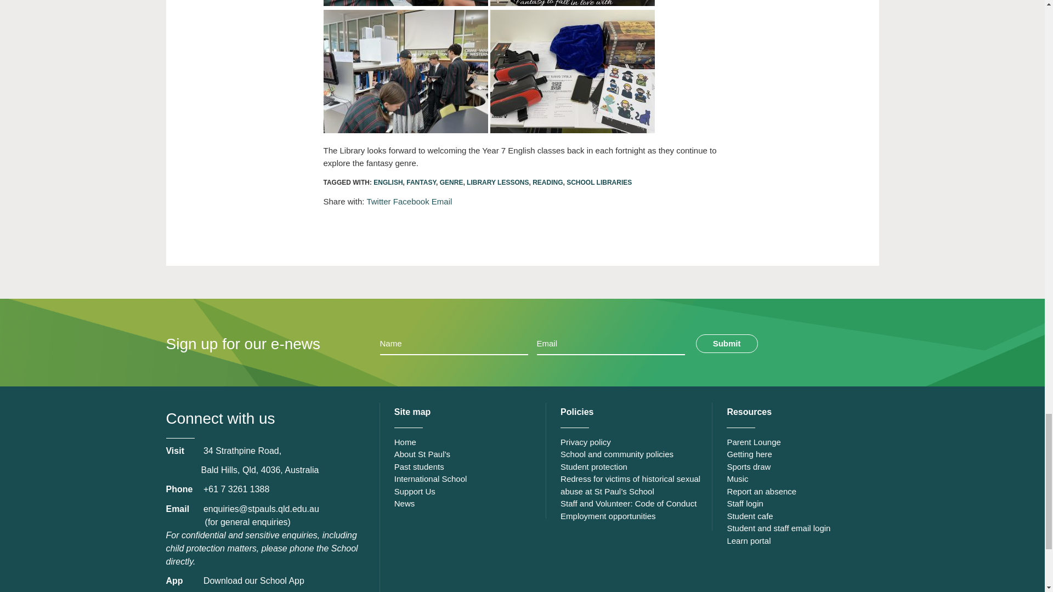 This screenshot has height=592, width=1053. Describe the element at coordinates (411, 201) in the screenshot. I see `Share on Facebook!` at that location.